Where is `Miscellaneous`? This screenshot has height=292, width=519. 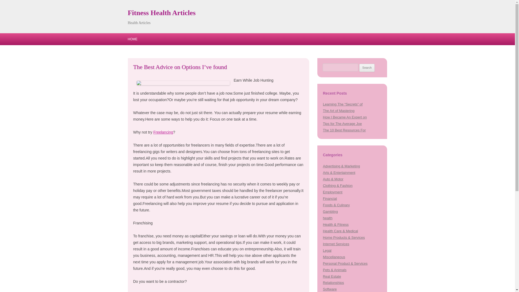 Miscellaneous is located at coordinates (334, 257).